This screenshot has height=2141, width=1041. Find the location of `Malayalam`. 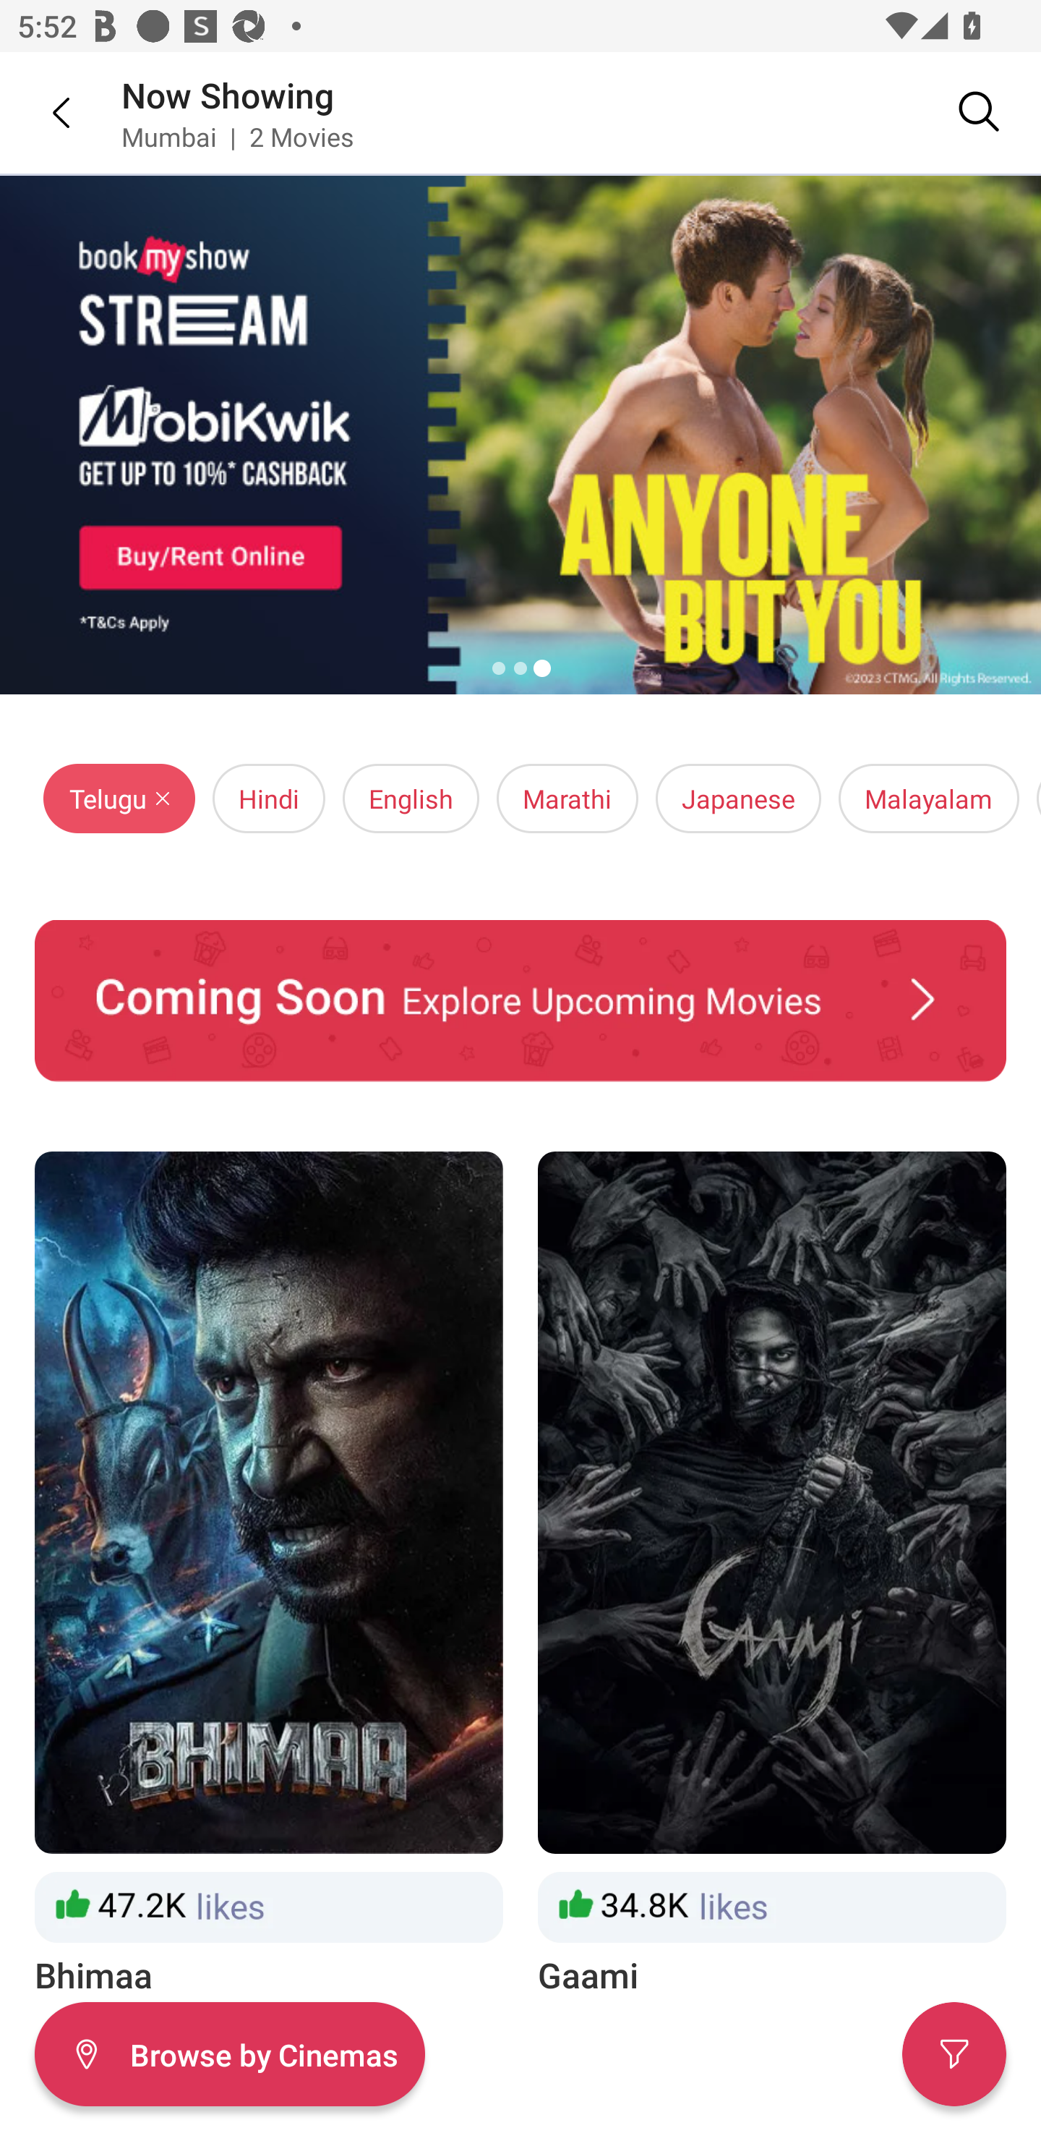

Malayalam is located at coordinates (928, 799).